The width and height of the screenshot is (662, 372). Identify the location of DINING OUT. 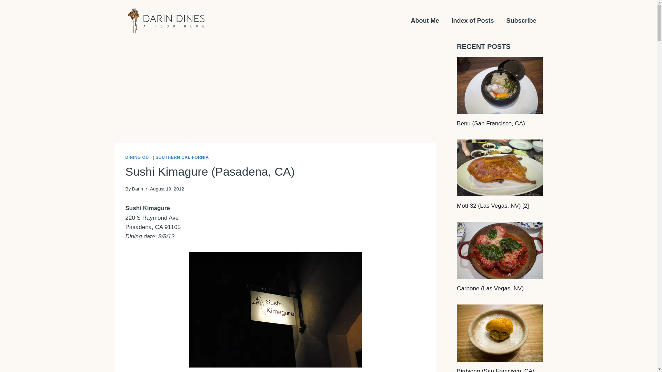
(139, 157).